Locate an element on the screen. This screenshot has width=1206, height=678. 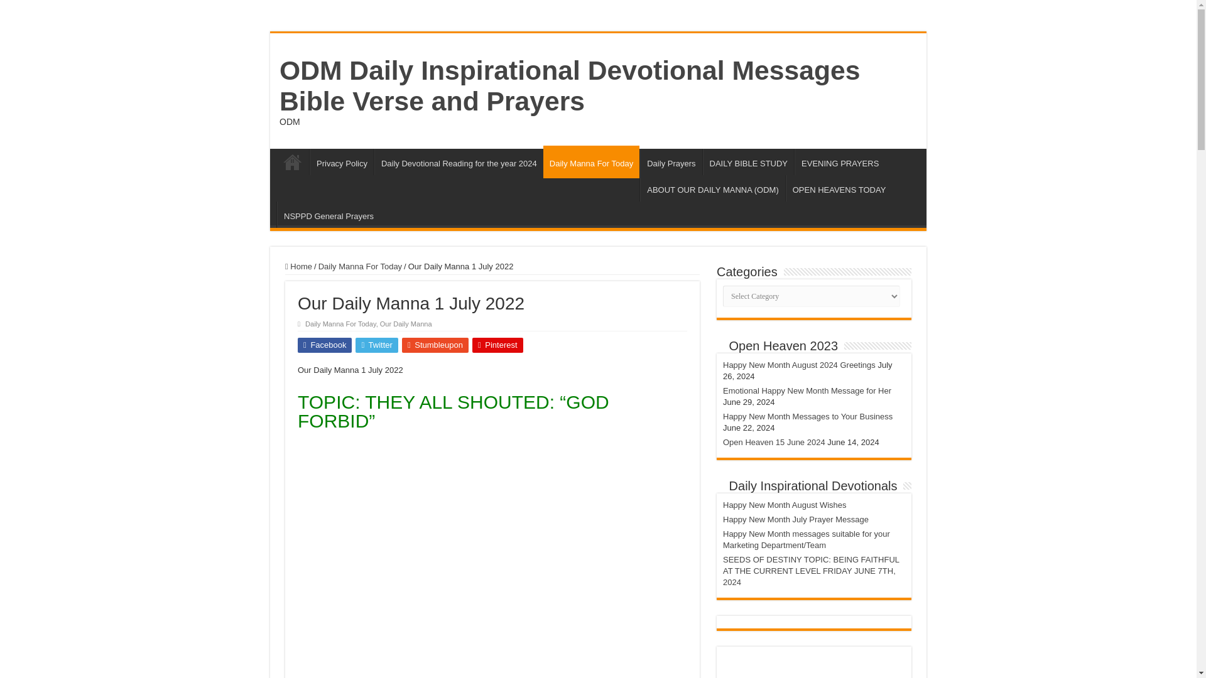
NSPPD General Prayers is located at coordinates (328, 214).